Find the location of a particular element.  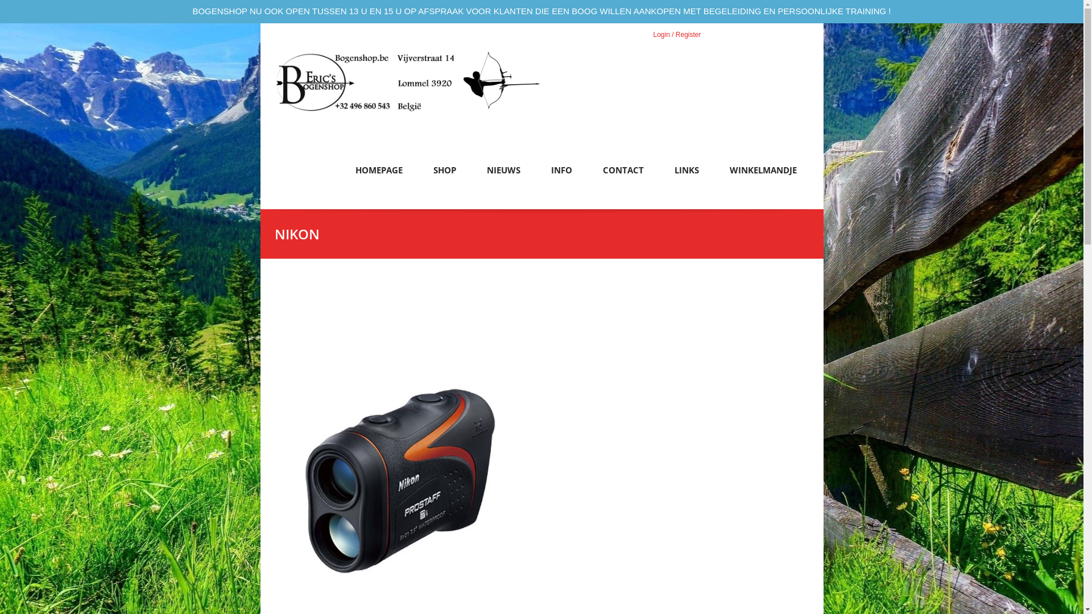

HOMEPAGE is located at coordinates (379, 176).